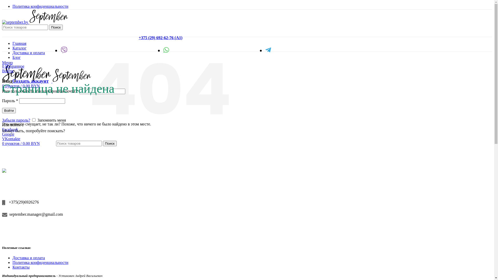 The height and width of the screenshot is (280, 498). What do you see at coordinates (10, 130) in the screenshot?
I see `Facebook` at bounding box center [10, 130].